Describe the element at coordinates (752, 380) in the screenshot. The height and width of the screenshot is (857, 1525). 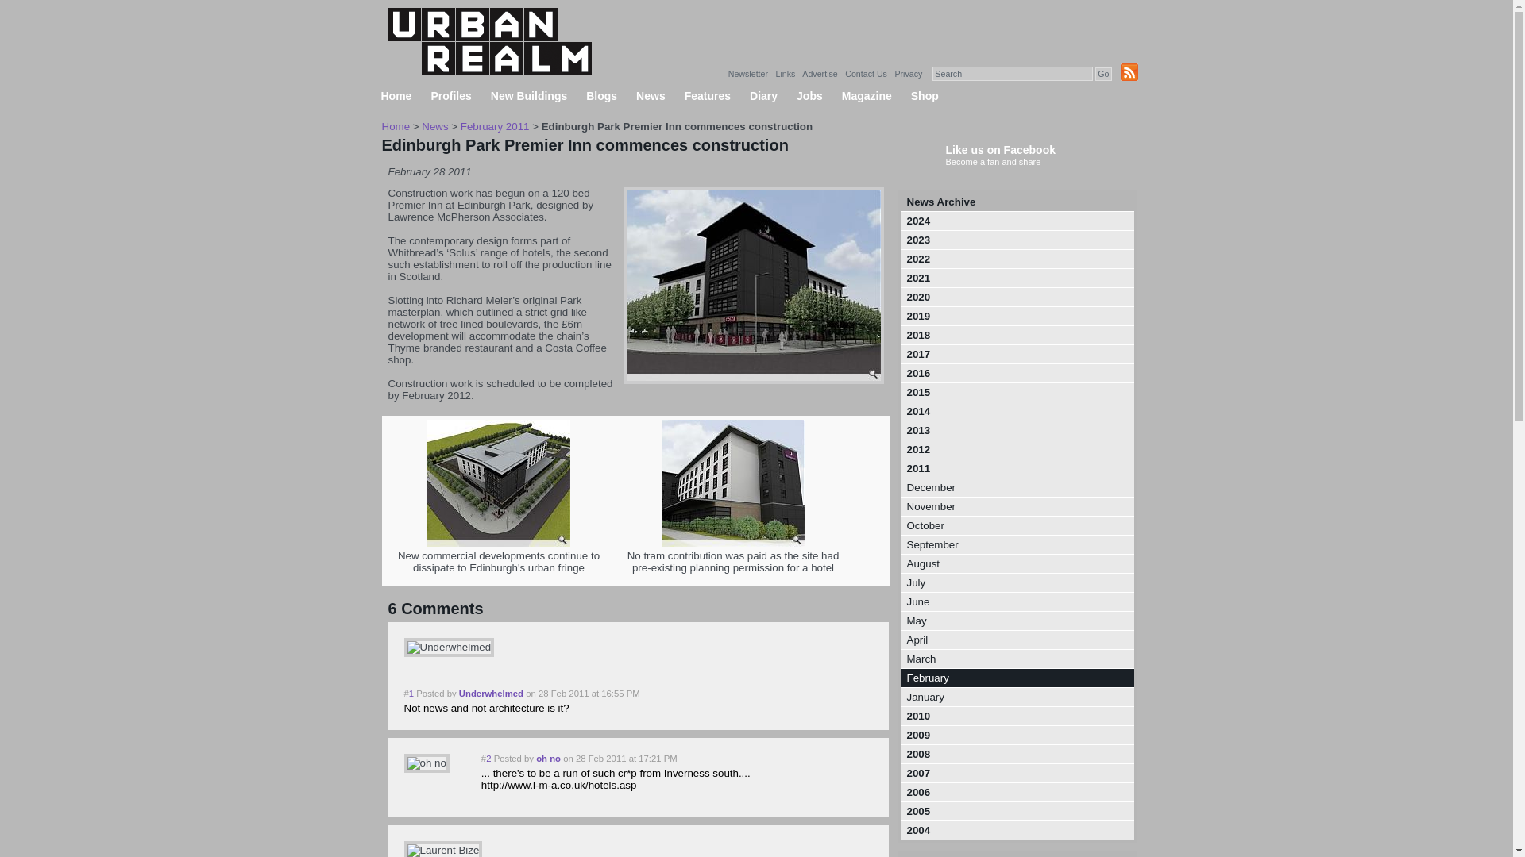
I see `Edinburgh Park Premier Inn commences construction` at that location.